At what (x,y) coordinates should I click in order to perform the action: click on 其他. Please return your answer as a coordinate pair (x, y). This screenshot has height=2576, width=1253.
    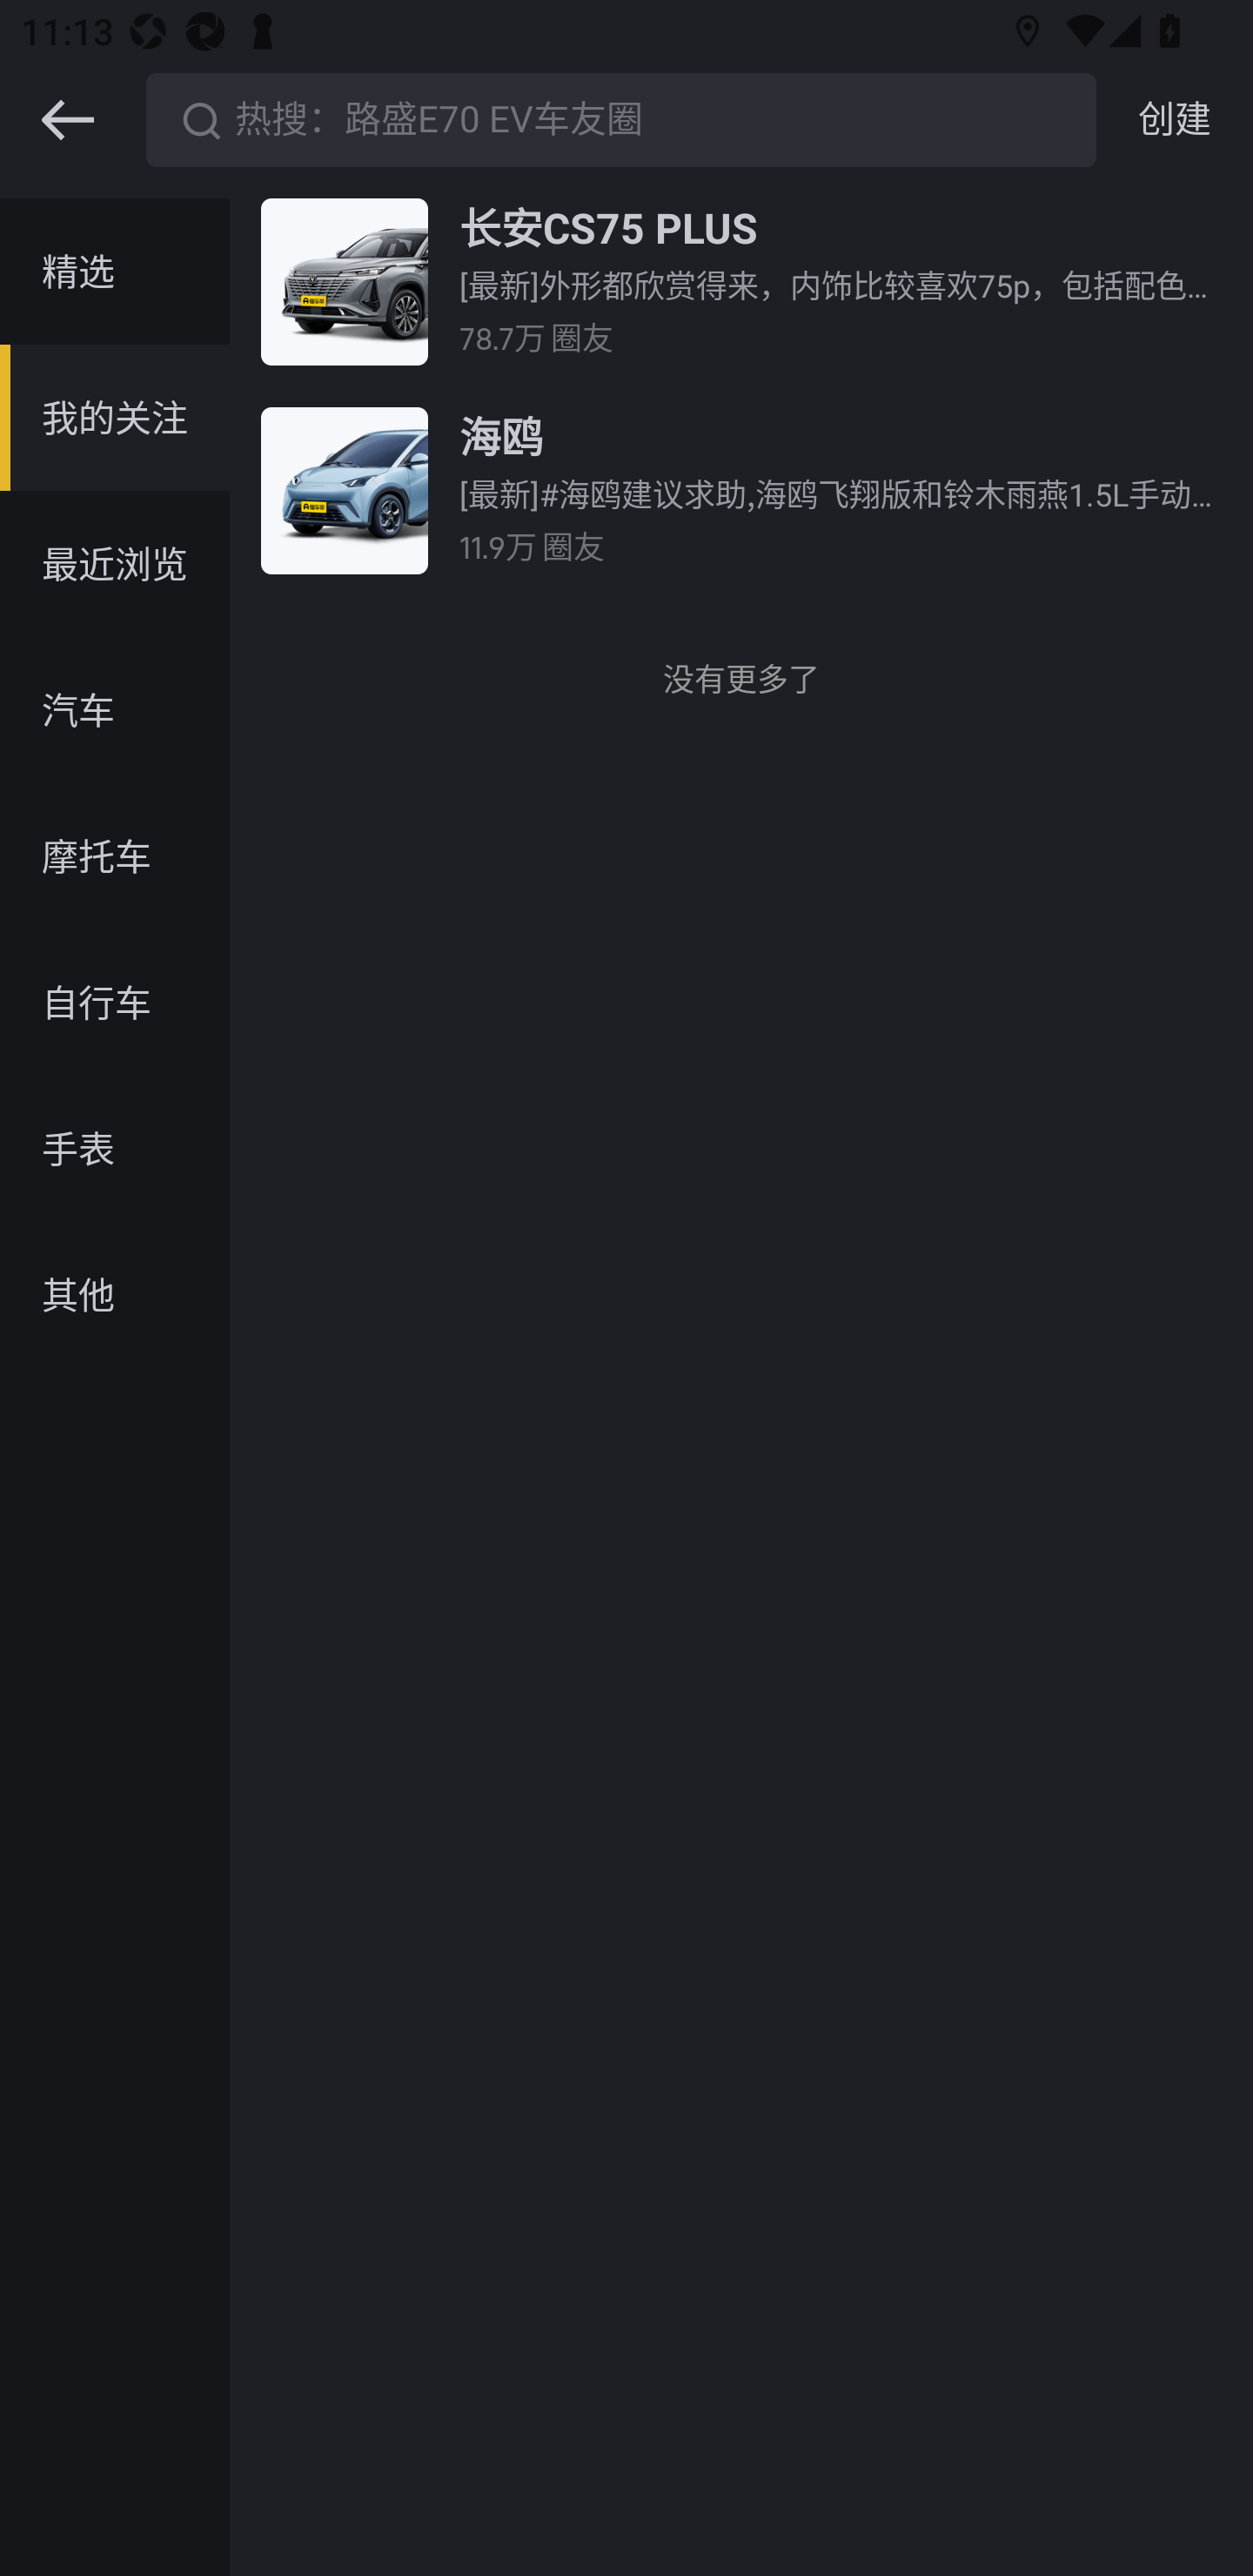
    Looking at the image, I should click on (115, 1294).